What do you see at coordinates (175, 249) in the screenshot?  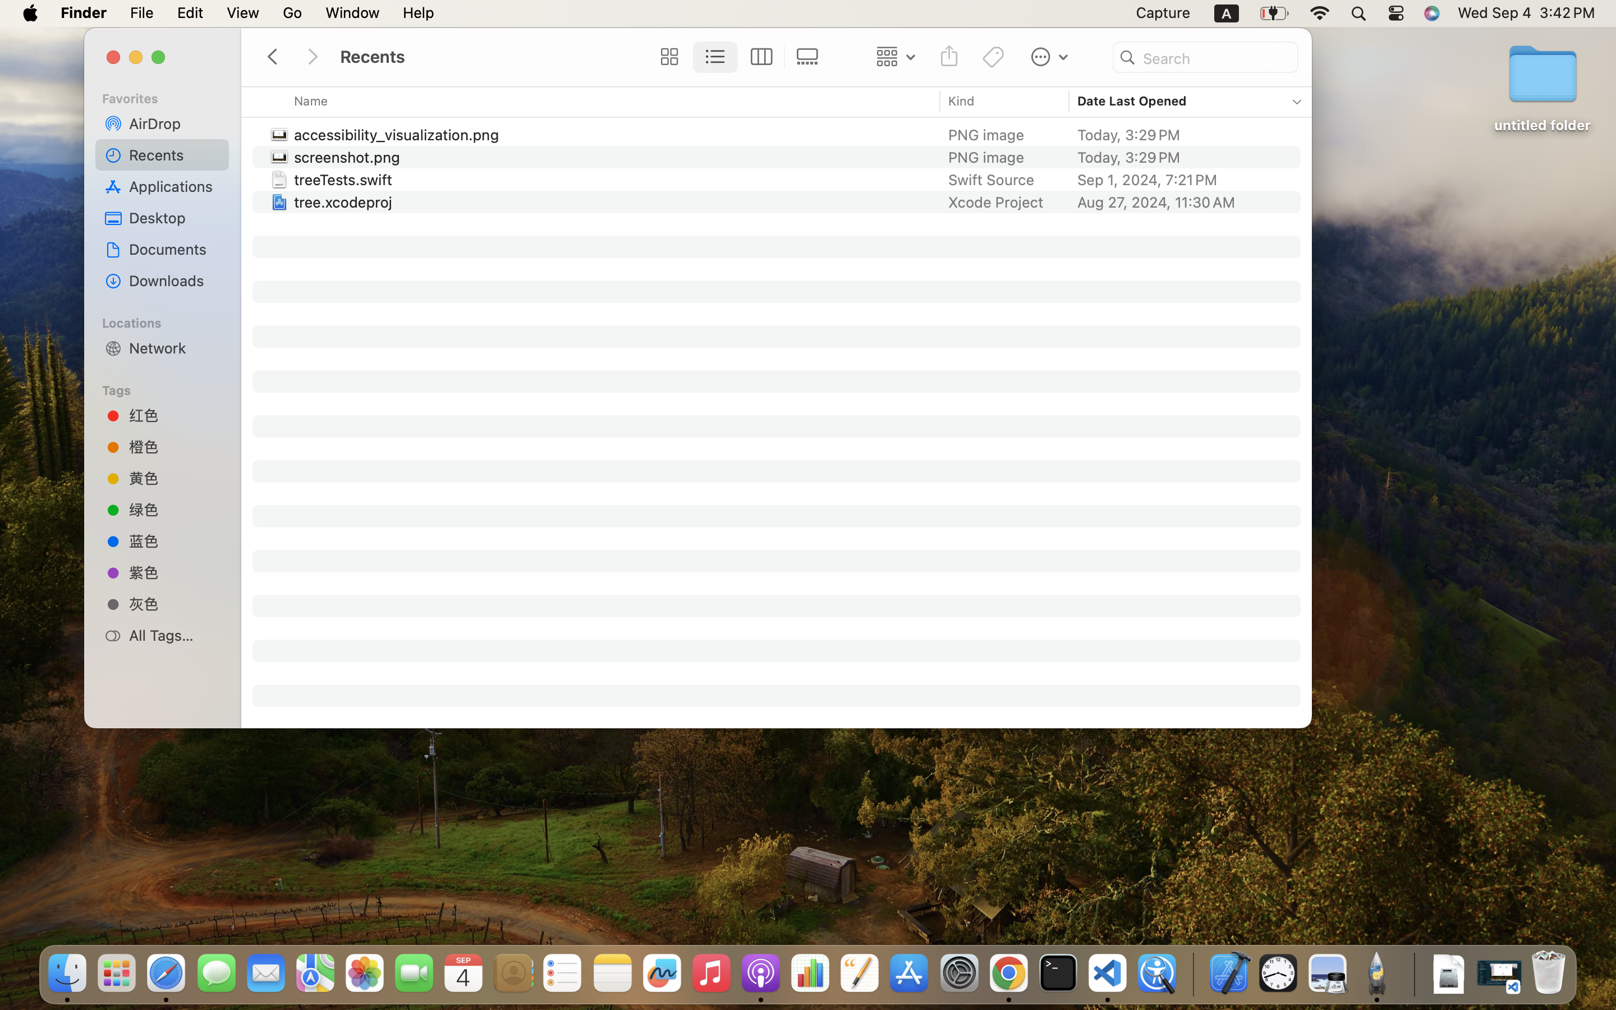 I see `Documents` at bounding box center [175, 249].